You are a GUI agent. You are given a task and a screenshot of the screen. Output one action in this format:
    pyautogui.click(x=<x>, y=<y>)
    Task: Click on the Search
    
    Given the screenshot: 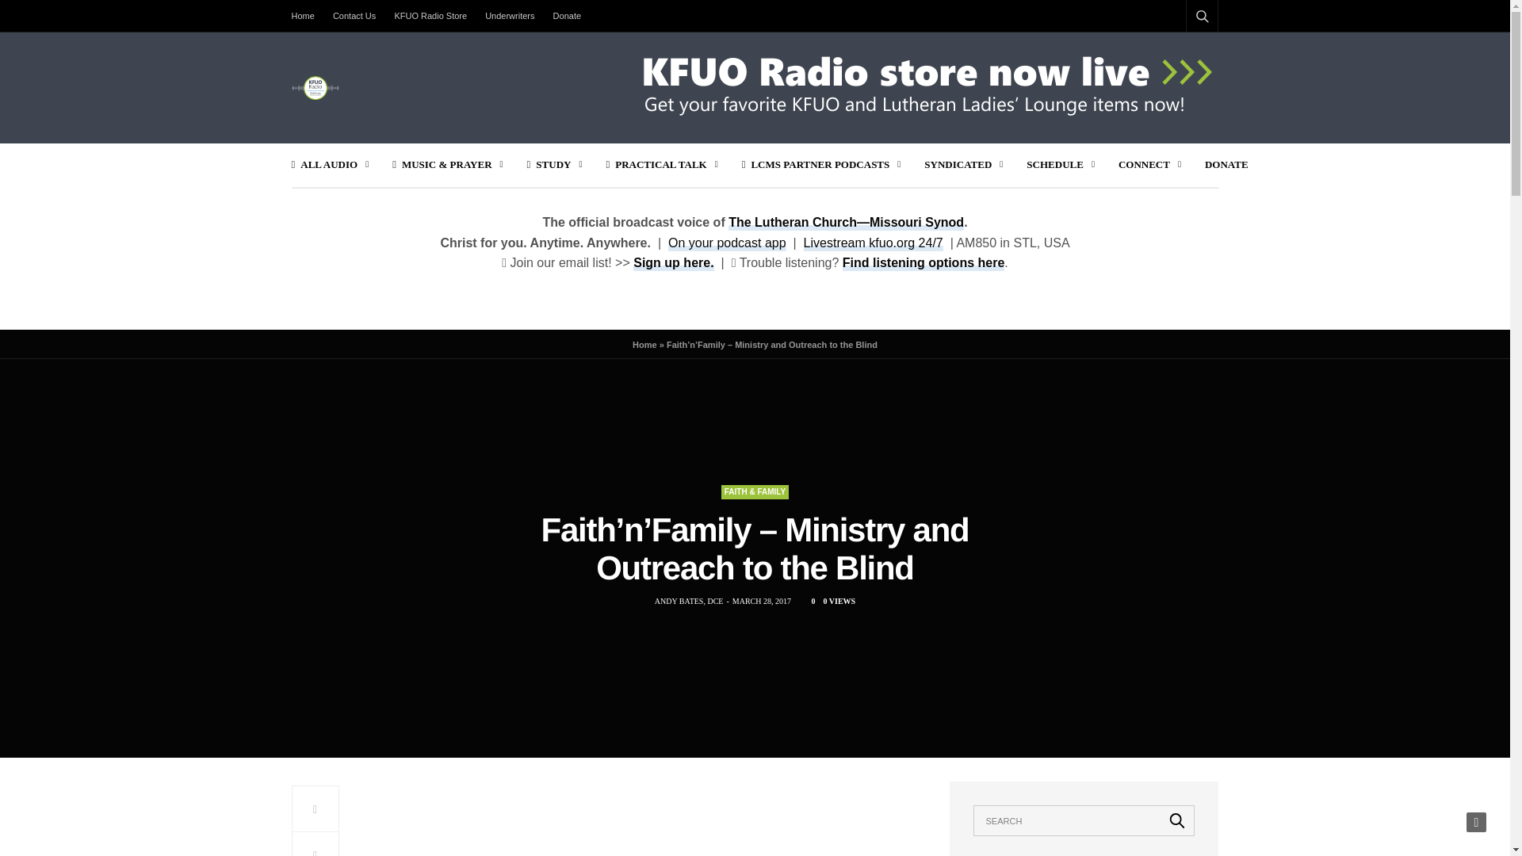 What is the action you would take?
    pyautogui.click(x=1177, y=820)
    